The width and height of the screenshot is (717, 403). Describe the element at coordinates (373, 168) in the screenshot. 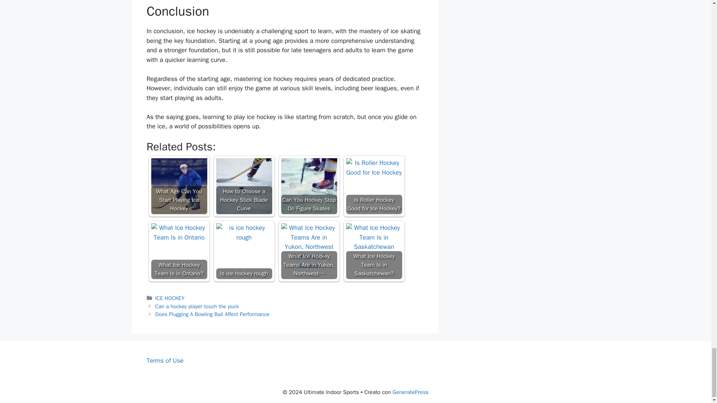

I see `Is Roller Hockey Good for Ice Hockey?` at that location.